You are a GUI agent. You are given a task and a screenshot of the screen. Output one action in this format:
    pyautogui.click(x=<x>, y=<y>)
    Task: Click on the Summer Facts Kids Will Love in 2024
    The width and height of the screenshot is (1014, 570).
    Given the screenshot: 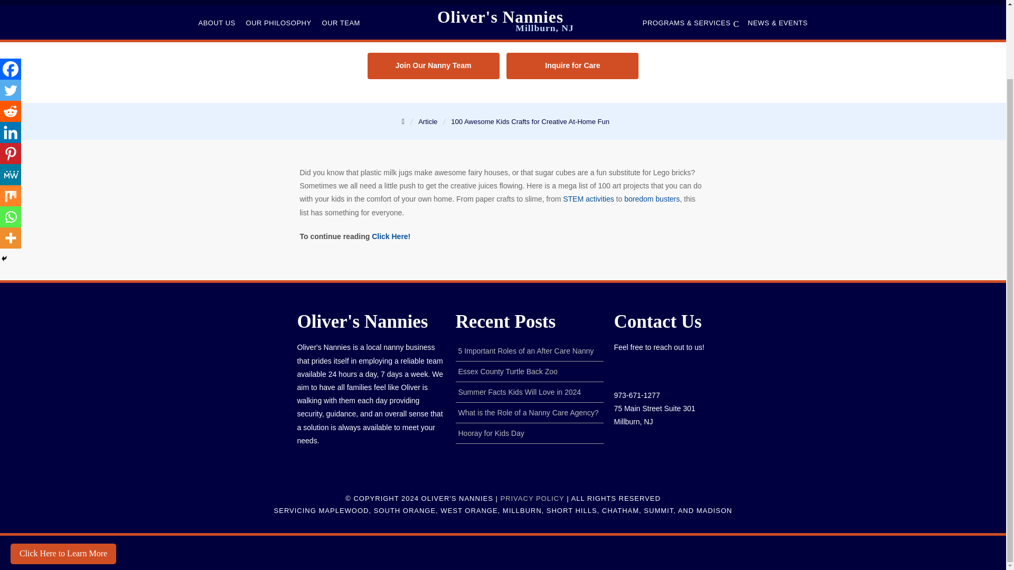 What is the action you would take?
    pyautogui.click(x=520, y=392)
    